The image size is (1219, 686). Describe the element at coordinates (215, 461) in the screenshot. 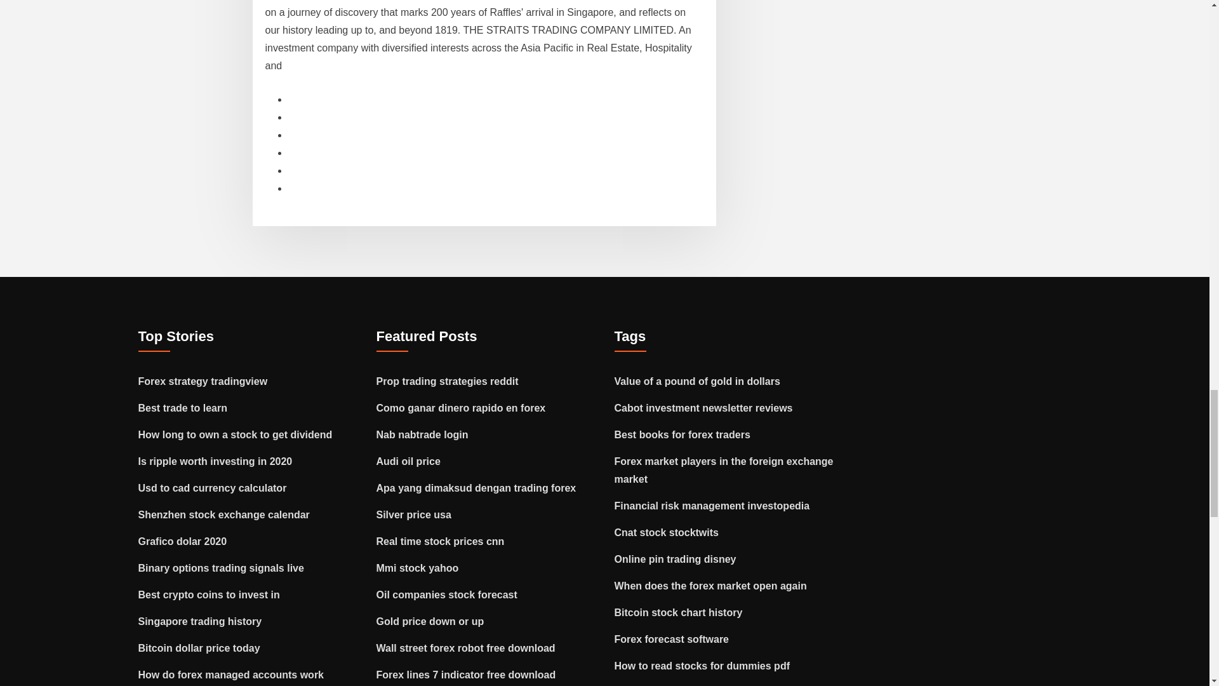

I see `Is ripple worth investing in 2020` at that location.